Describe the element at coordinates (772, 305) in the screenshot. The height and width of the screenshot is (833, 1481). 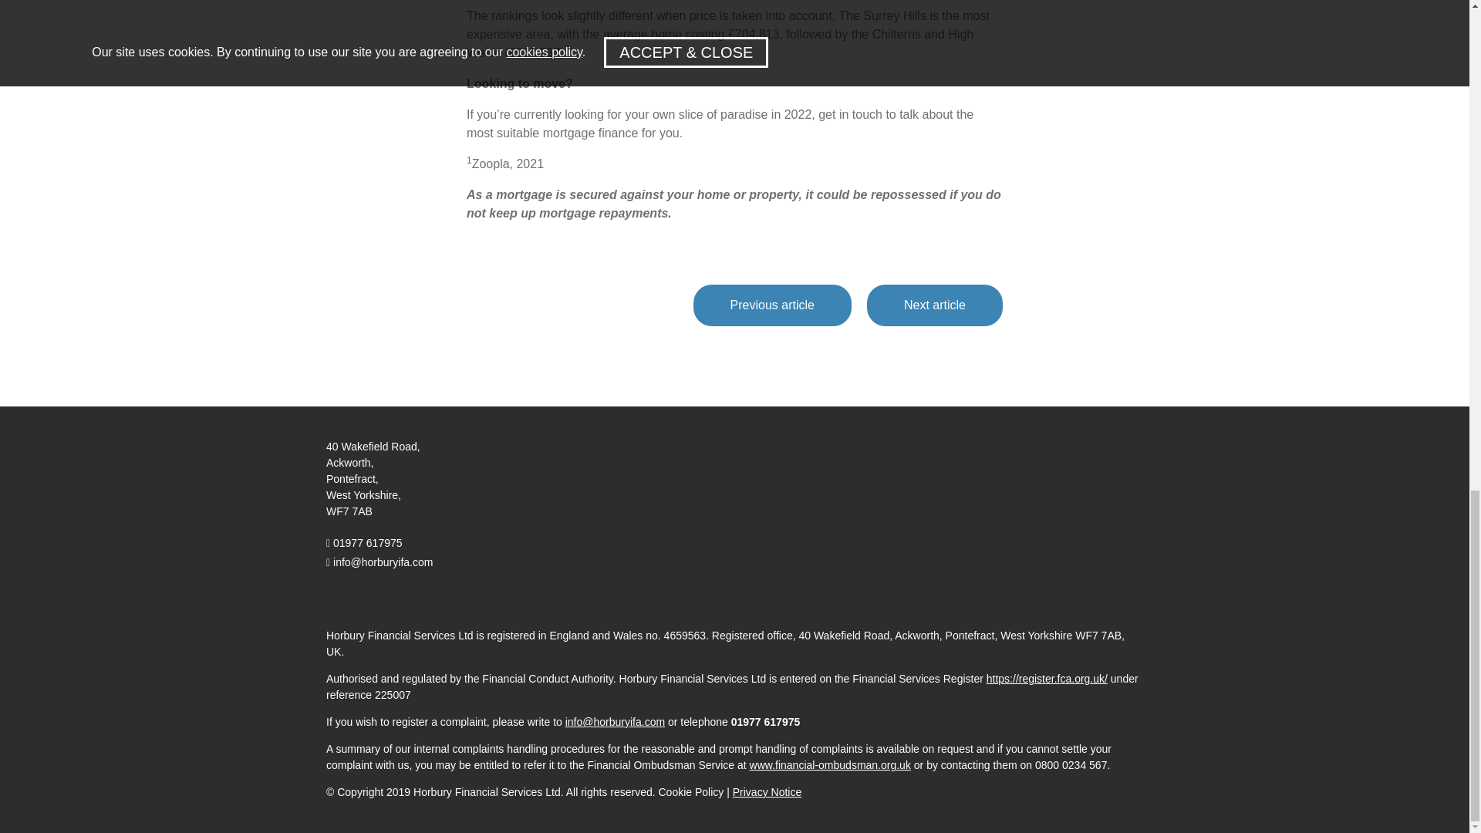
I see `Previous article` at that location.